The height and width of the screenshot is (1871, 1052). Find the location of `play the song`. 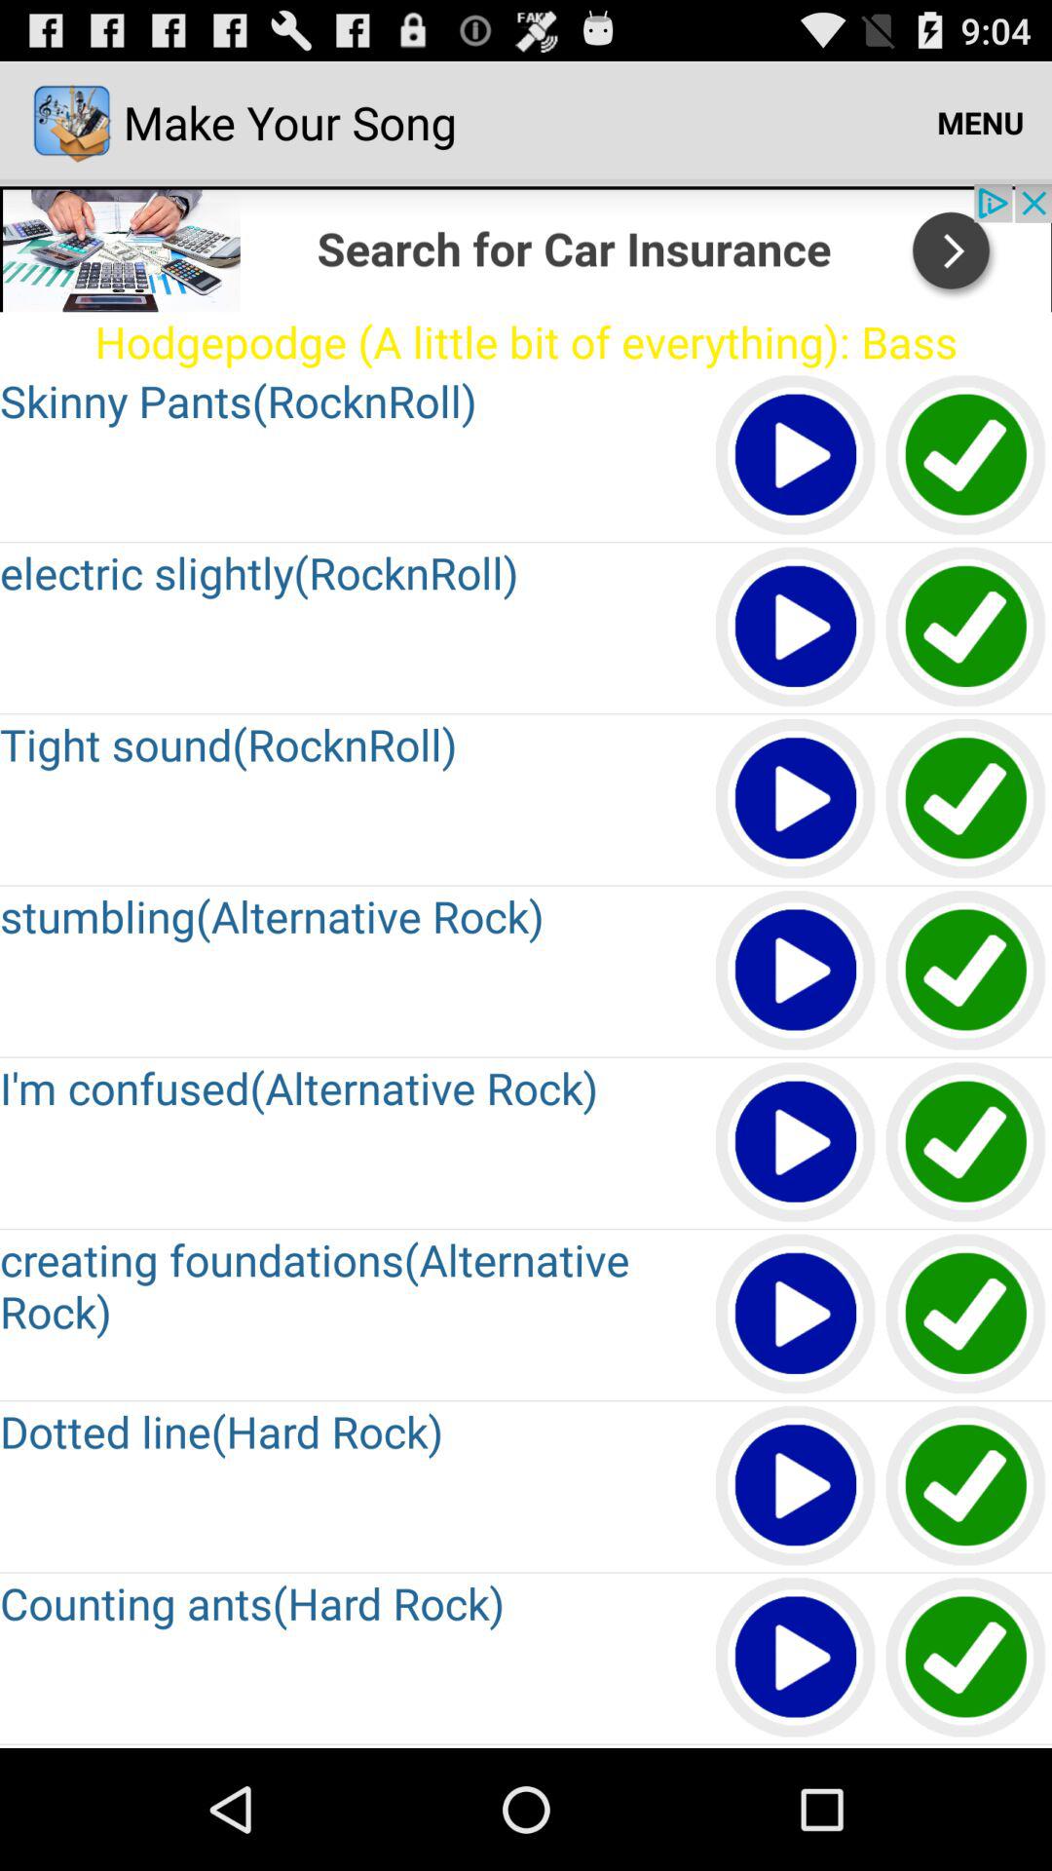

play the song is located at coordinates (797, 456).